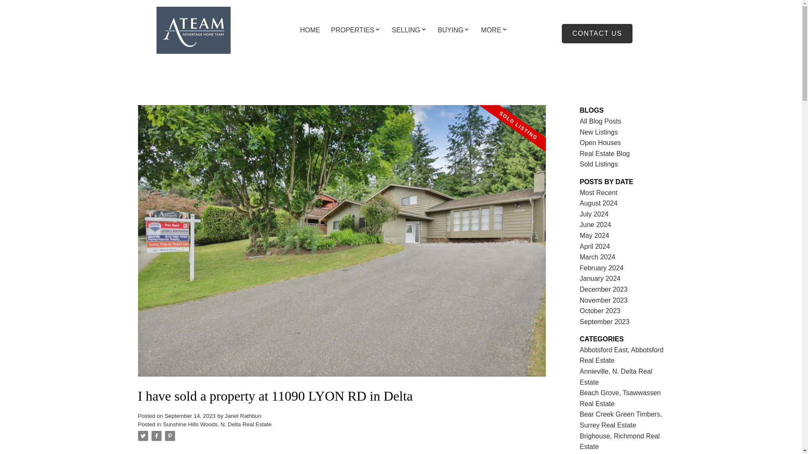 The image size is (808, 454). What do you see at coordinates (217, 425) in the screenshot?
I see `Sunshine Hills Woods, N. Delta Real Estate` at bounding box center [217, 425].